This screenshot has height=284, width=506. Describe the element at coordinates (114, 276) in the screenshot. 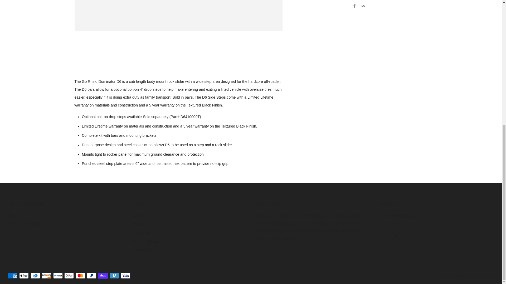

I see `Venmo` at that location.